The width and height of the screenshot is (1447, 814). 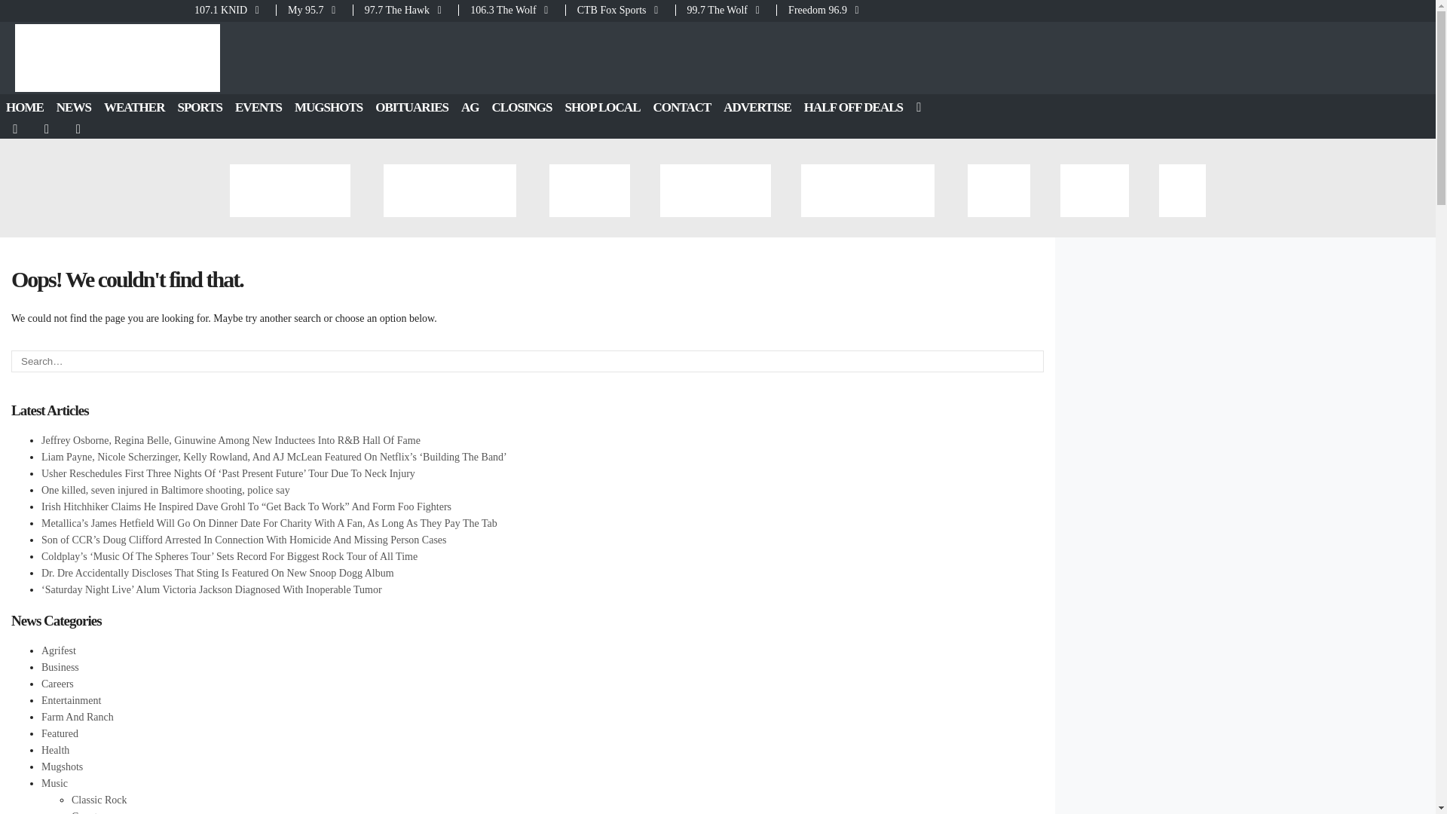 What do you see at coordinates (16, 129) in the screenshot?
I see `Follow us on Facebook` at bounding box center [16, 129].